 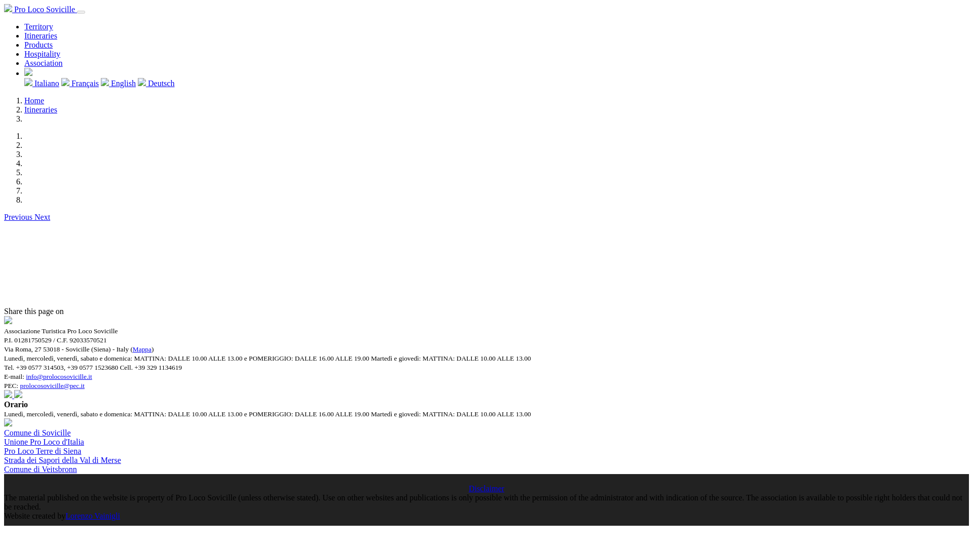 What do you see at coordinates (44, 63) in the screenshot?
I see `Association` at bounding box center [44, 63].